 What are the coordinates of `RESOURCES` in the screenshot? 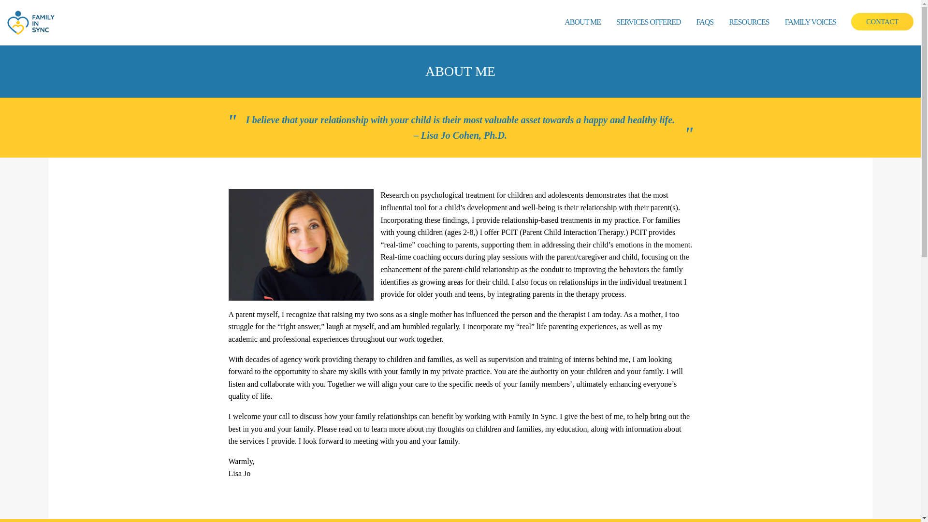 It's located at (749, 22).